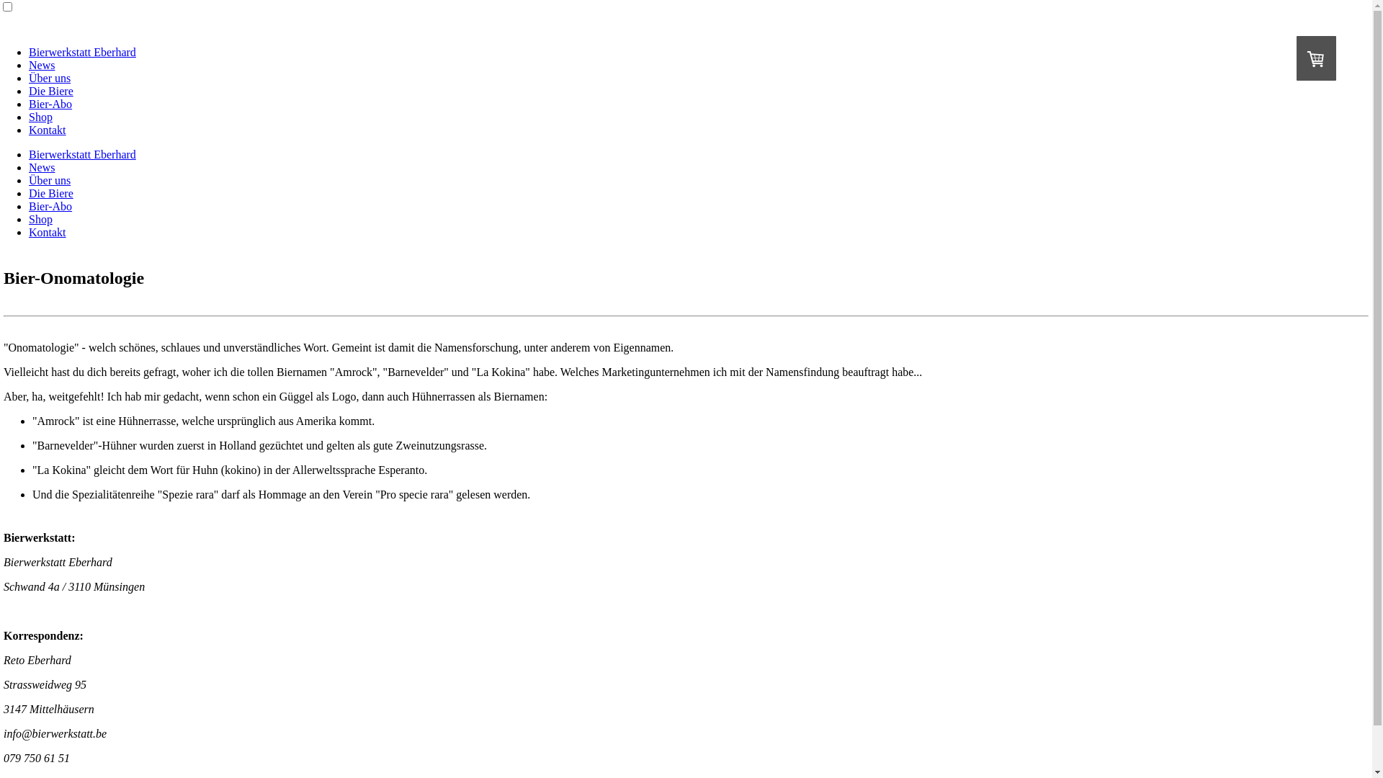 The width and height of the screenshot is (1383, 778). What do you see at coordinates (50, 104) in the screenshot?
I see `Bier-Abo` at bounding box center [50, 104].